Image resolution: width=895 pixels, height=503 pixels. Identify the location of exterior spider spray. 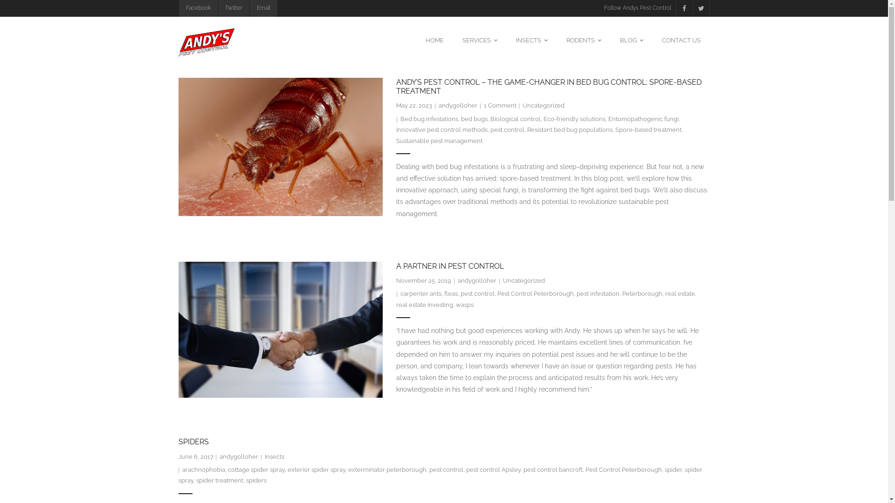
(317, 469).